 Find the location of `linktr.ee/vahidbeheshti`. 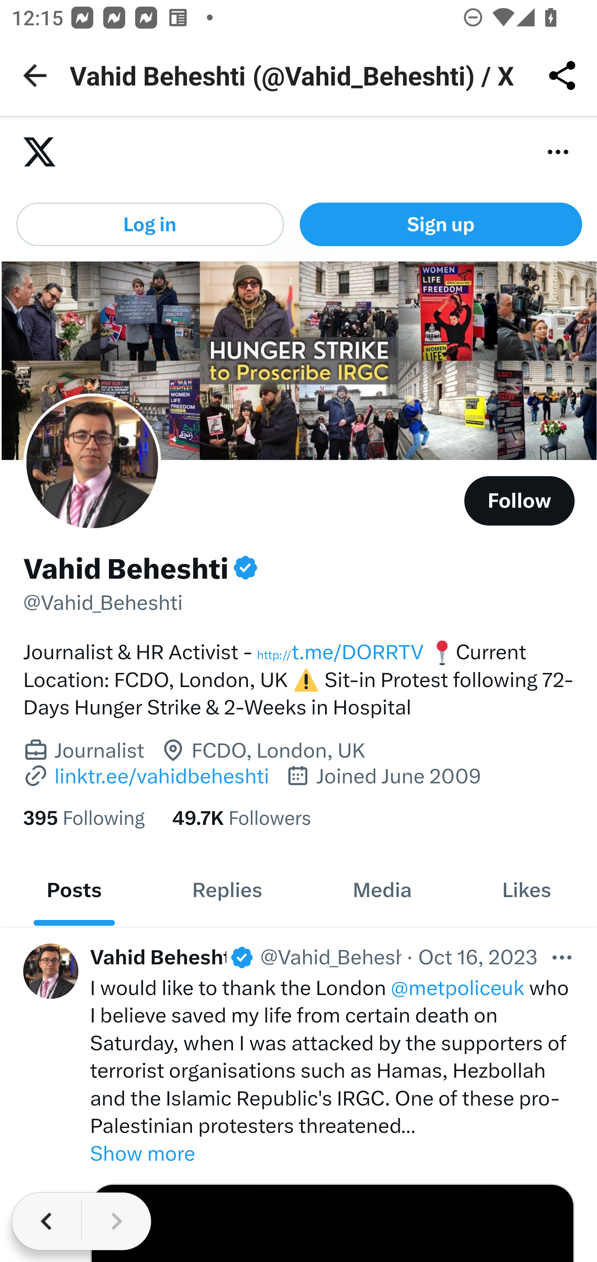

linktr.ee/vahidbeheshti is located at coordinates (146, 775).